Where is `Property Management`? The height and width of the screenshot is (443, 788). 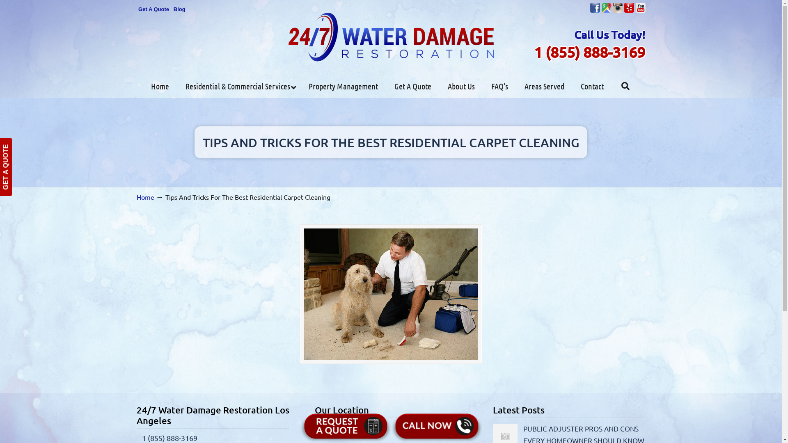 Property Management is located at coordinates (343, 86).